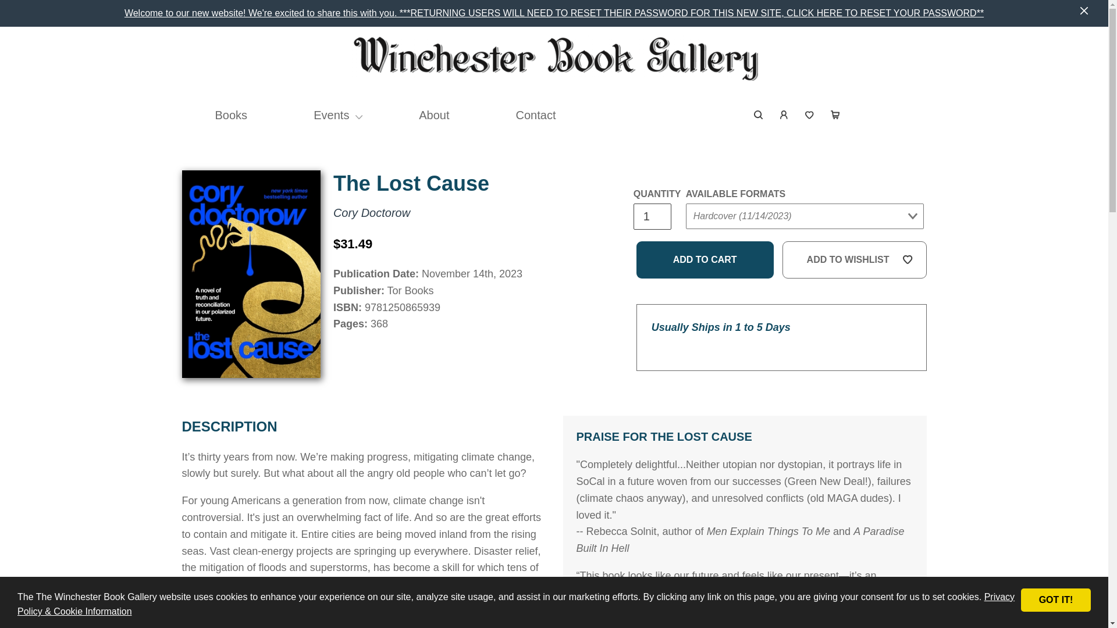 The image size is (1117, 628). Describe the element at coordinates (759, 115) in the screenshot. I see `Search` at that location.